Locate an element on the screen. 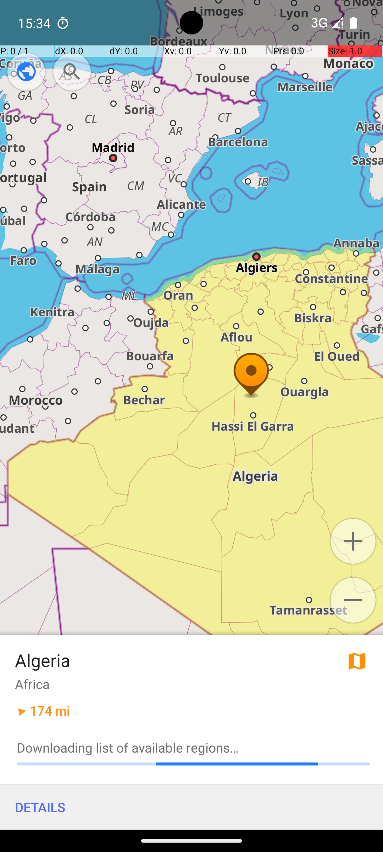  Africa is located at coordinates (32, 684).